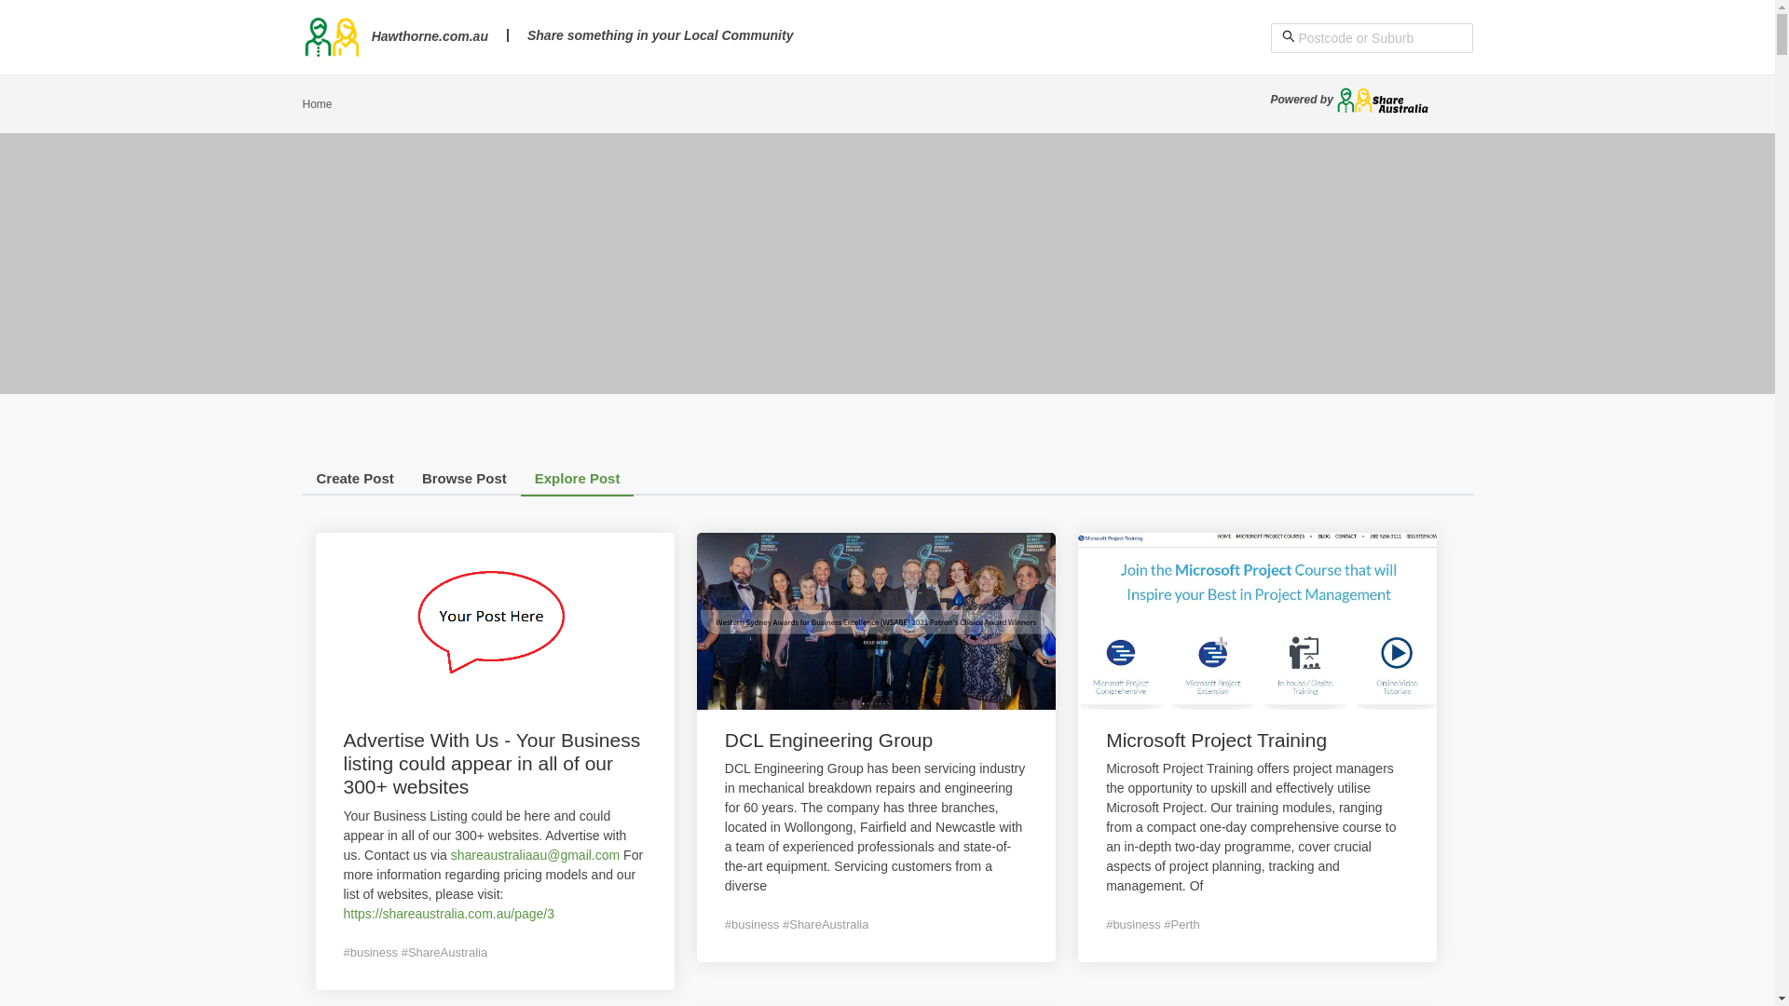  Describe the element at coordinates (464, 483) in the screenshot. I see `Browse Post` at that location.